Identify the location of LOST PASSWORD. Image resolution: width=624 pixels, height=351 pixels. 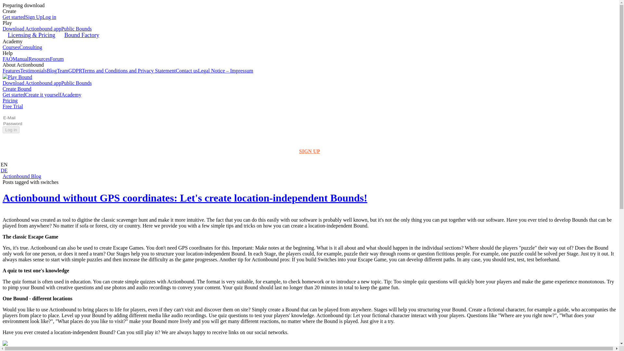
(309, 141).